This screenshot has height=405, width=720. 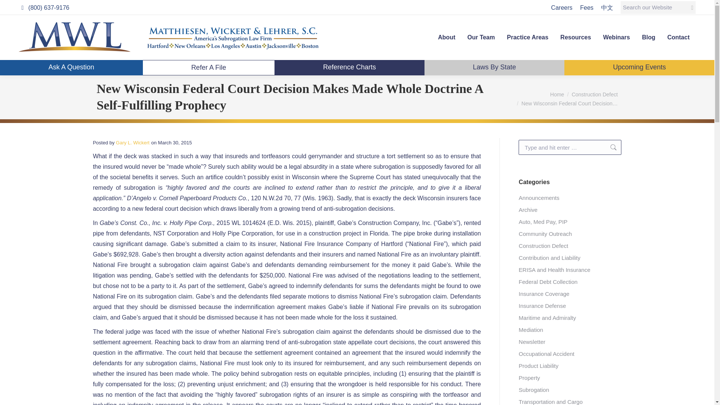 What do you see at coordinates (481, 37) in the screenshot?
I see `Our Team` at bounding box center [481, 37].